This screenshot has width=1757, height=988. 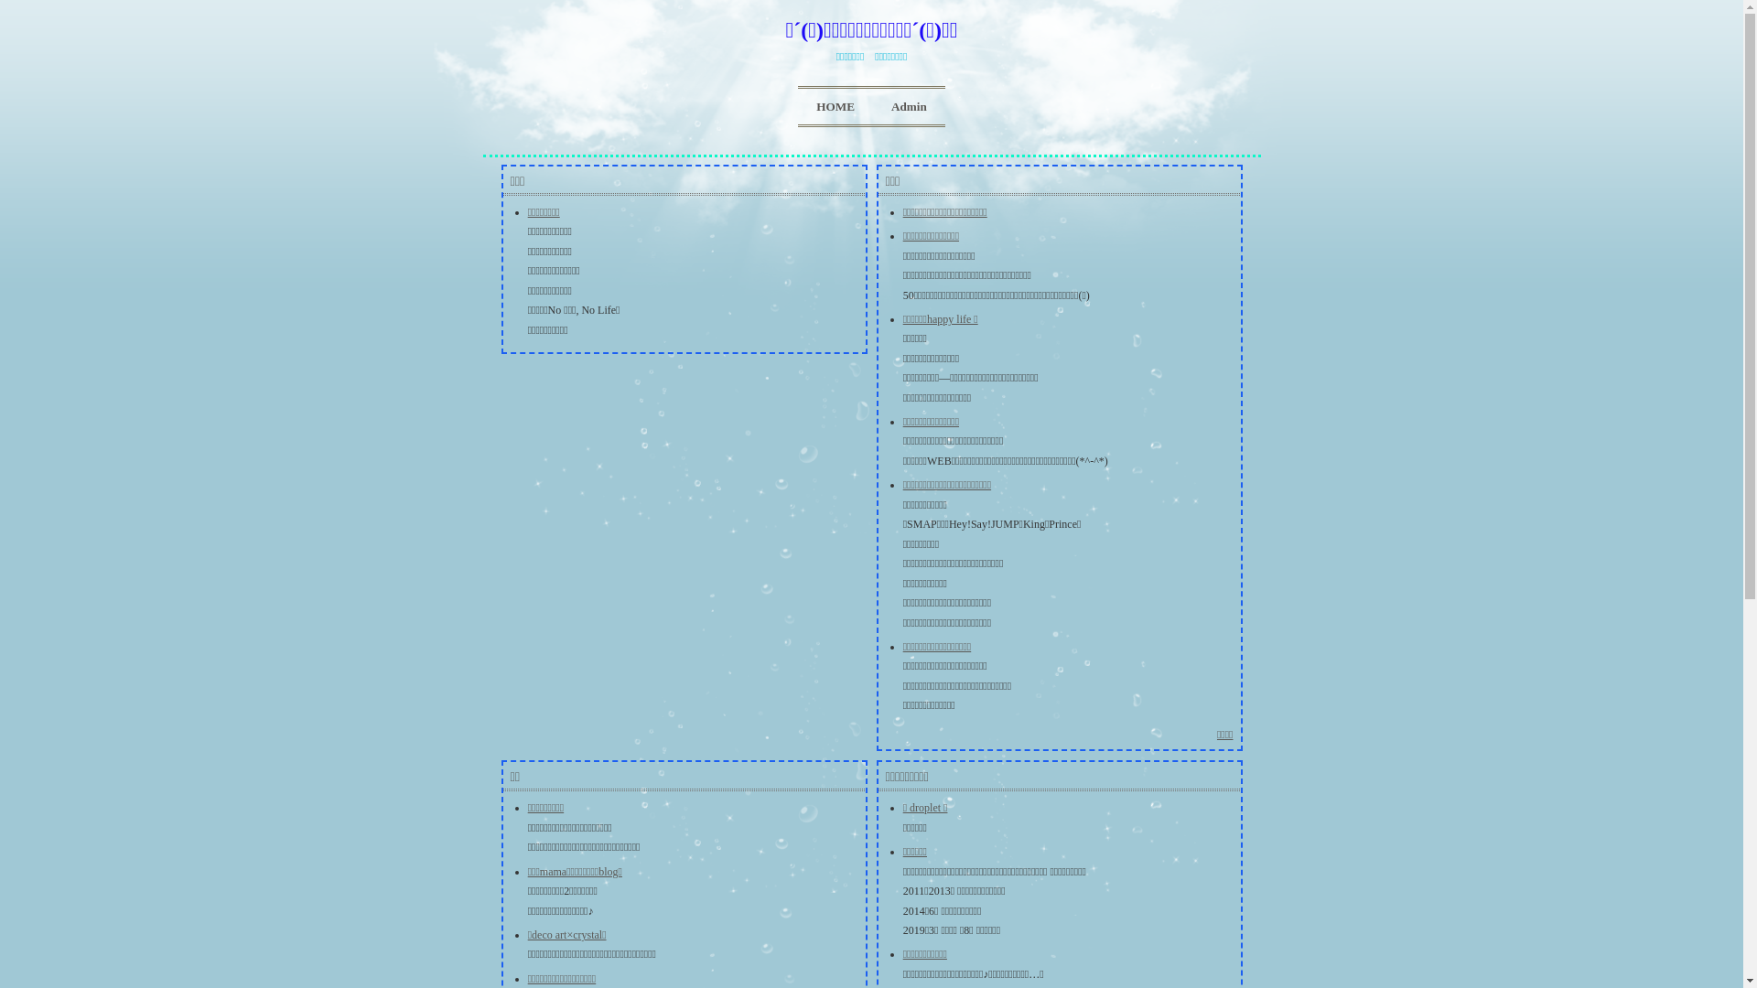 I want to click on Admin, so click(x=910, y=106).